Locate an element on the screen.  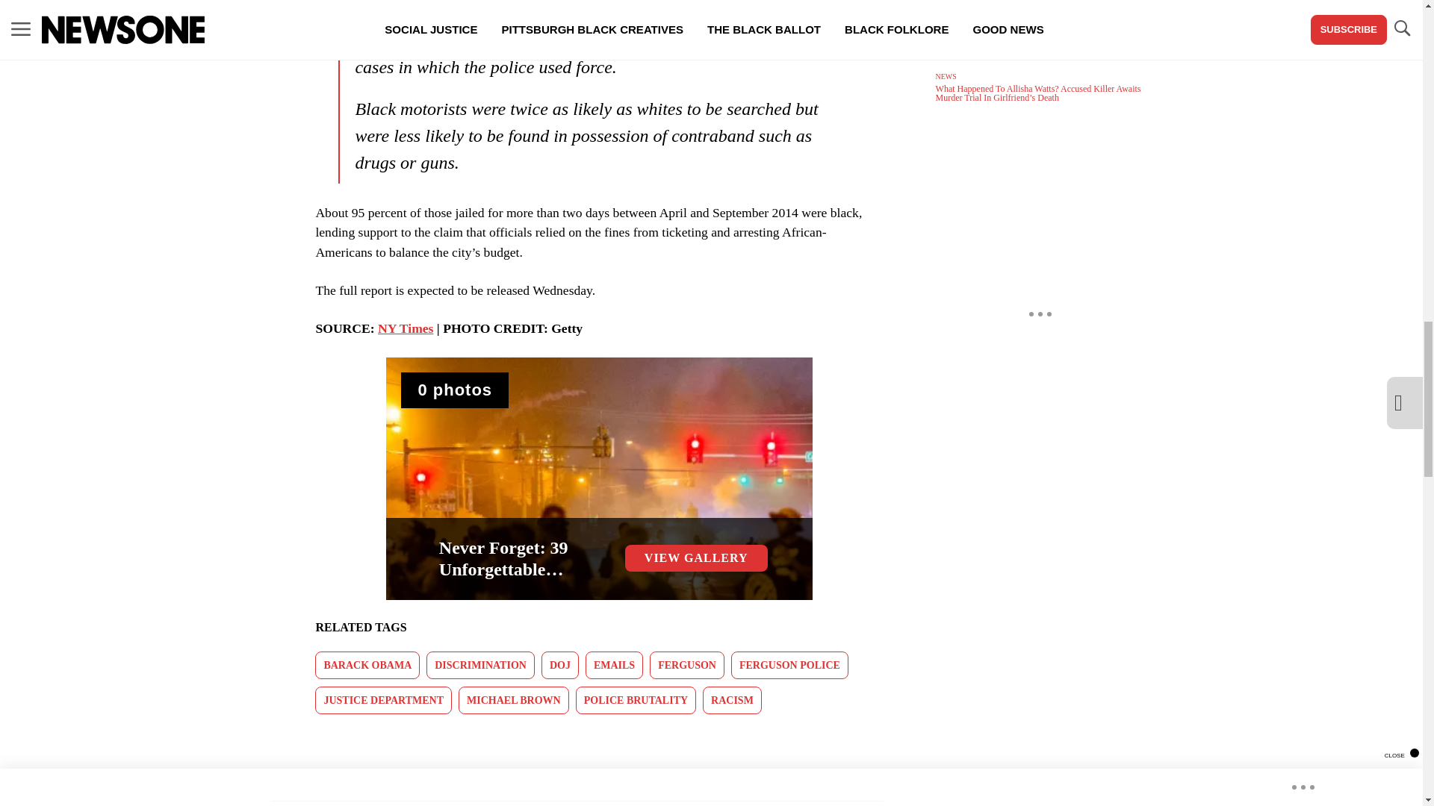
BARACK OBAMA is located at coordinates (367, 665).